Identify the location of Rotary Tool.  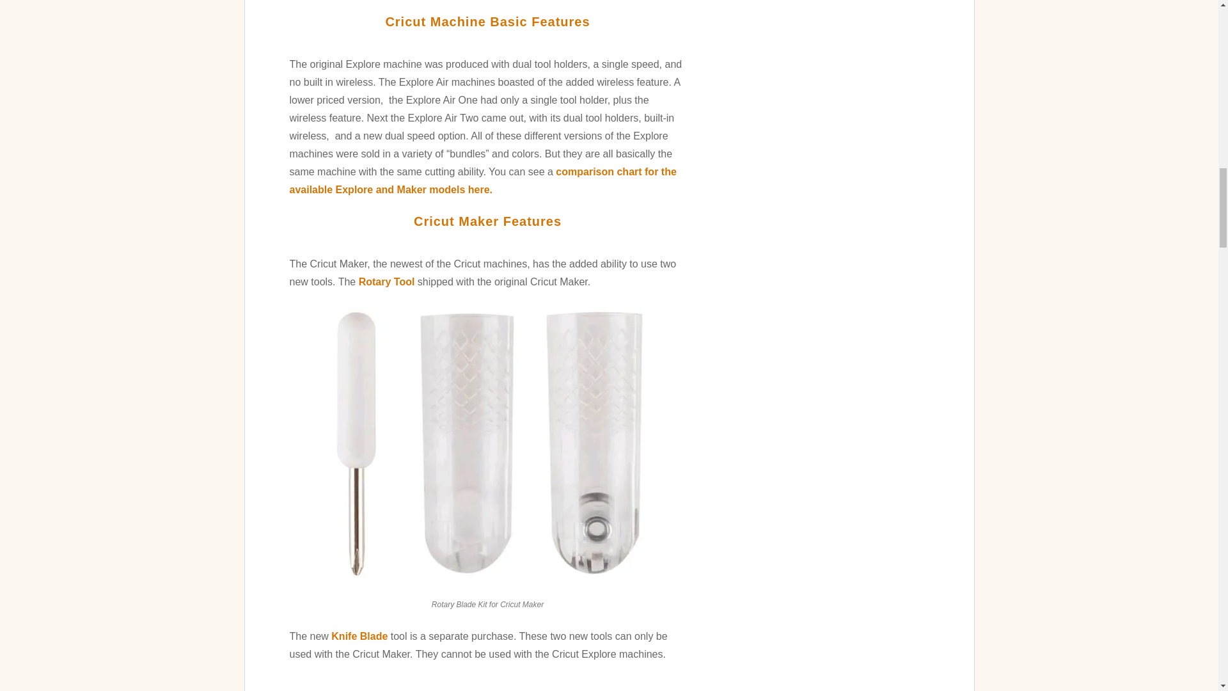
(385, 282).